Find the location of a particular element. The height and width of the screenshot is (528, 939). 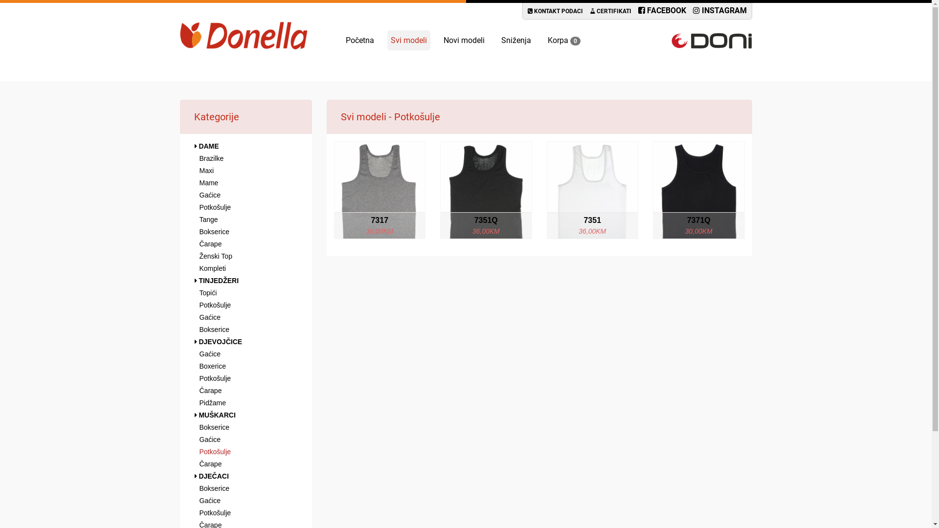

Bokserice is located at coordinates (246, 330).